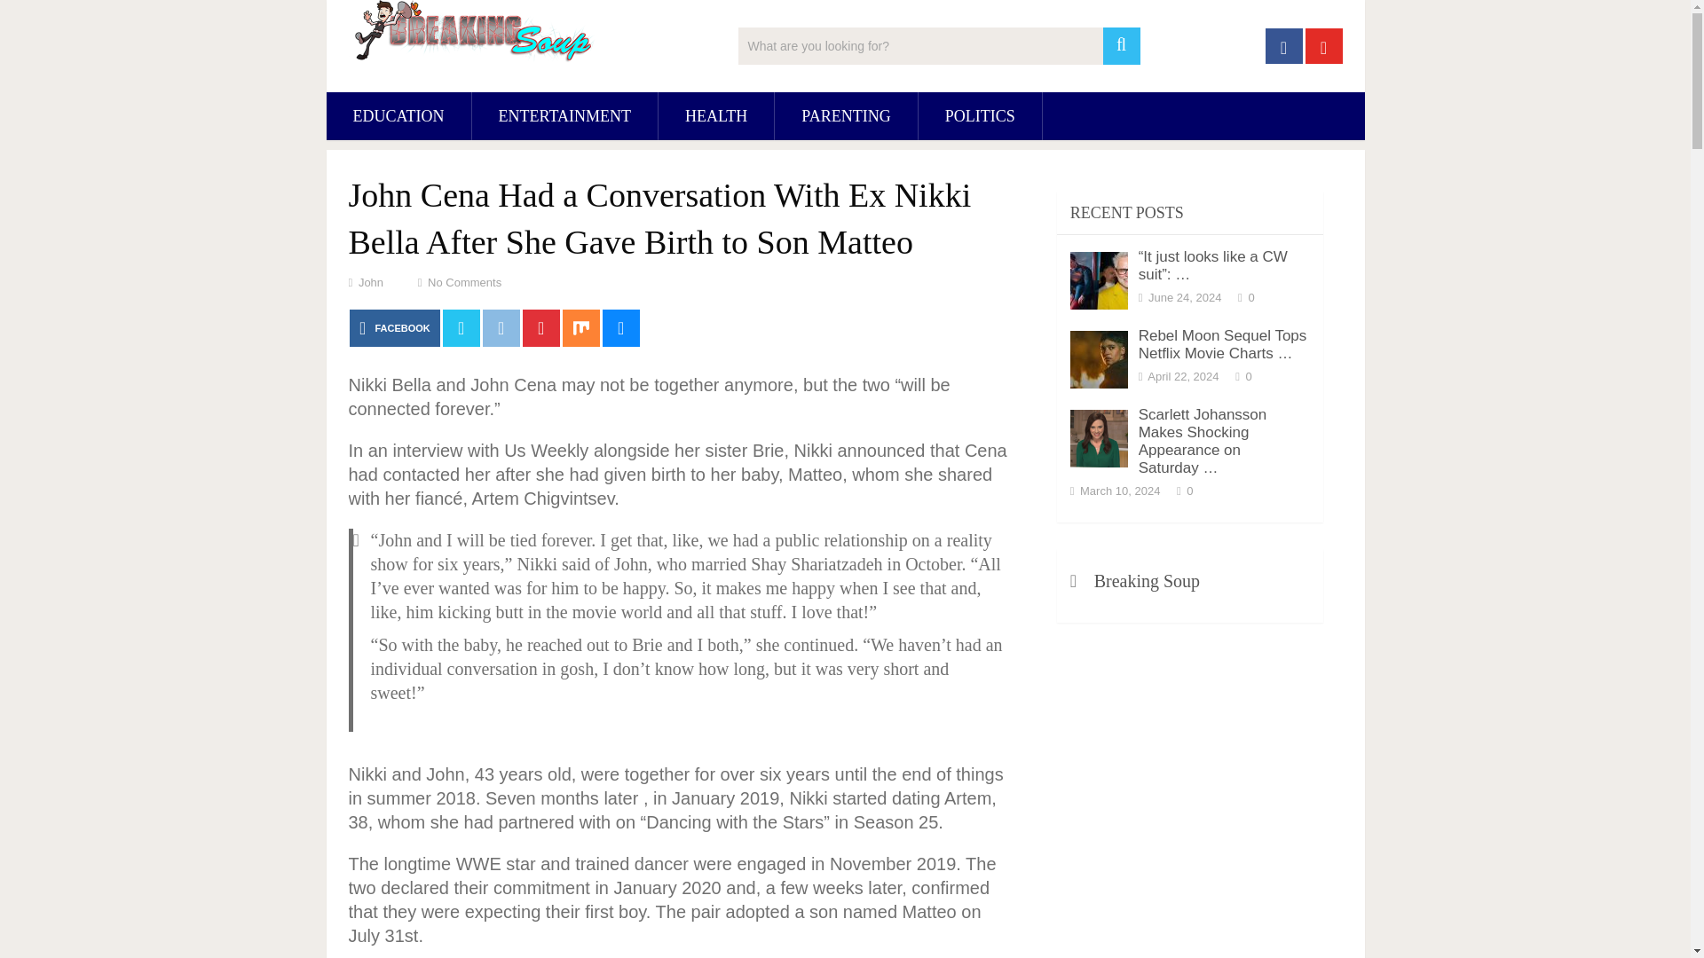 This screenshot has height=958, width=1704. I want to click on Posts by John, so click(371, 282).